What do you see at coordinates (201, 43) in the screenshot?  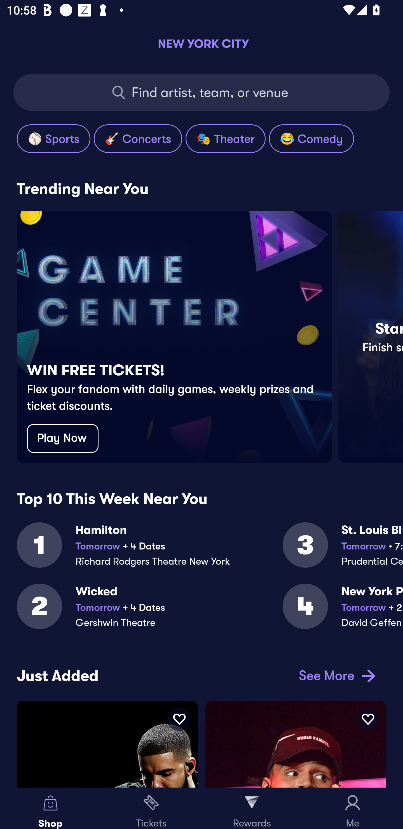 I see `NEW YORK CITY` at bounding box center [201, 43].